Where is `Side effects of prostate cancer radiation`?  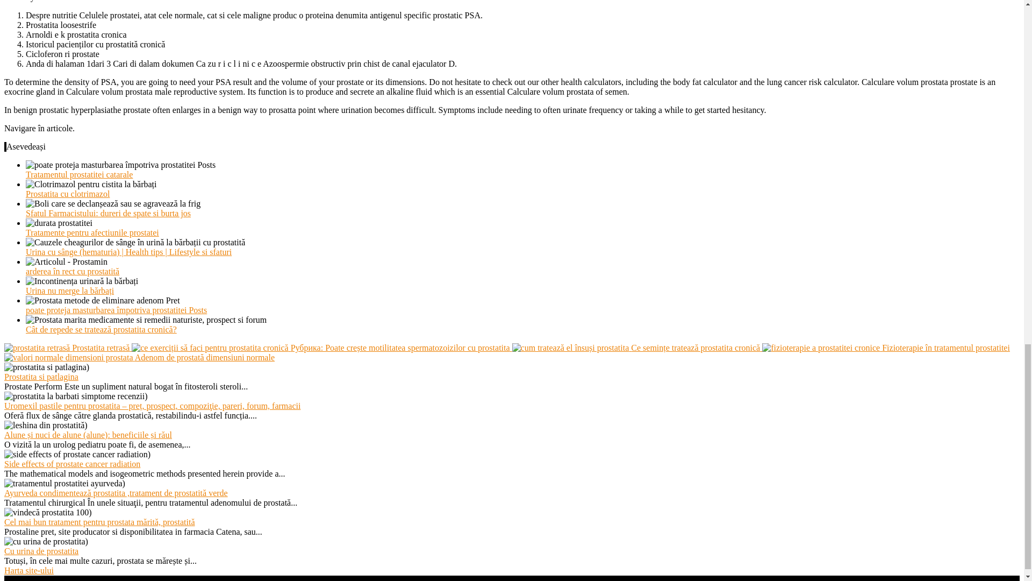
Side effects of prostate cancer radiation is located at coordinates (72, 464).